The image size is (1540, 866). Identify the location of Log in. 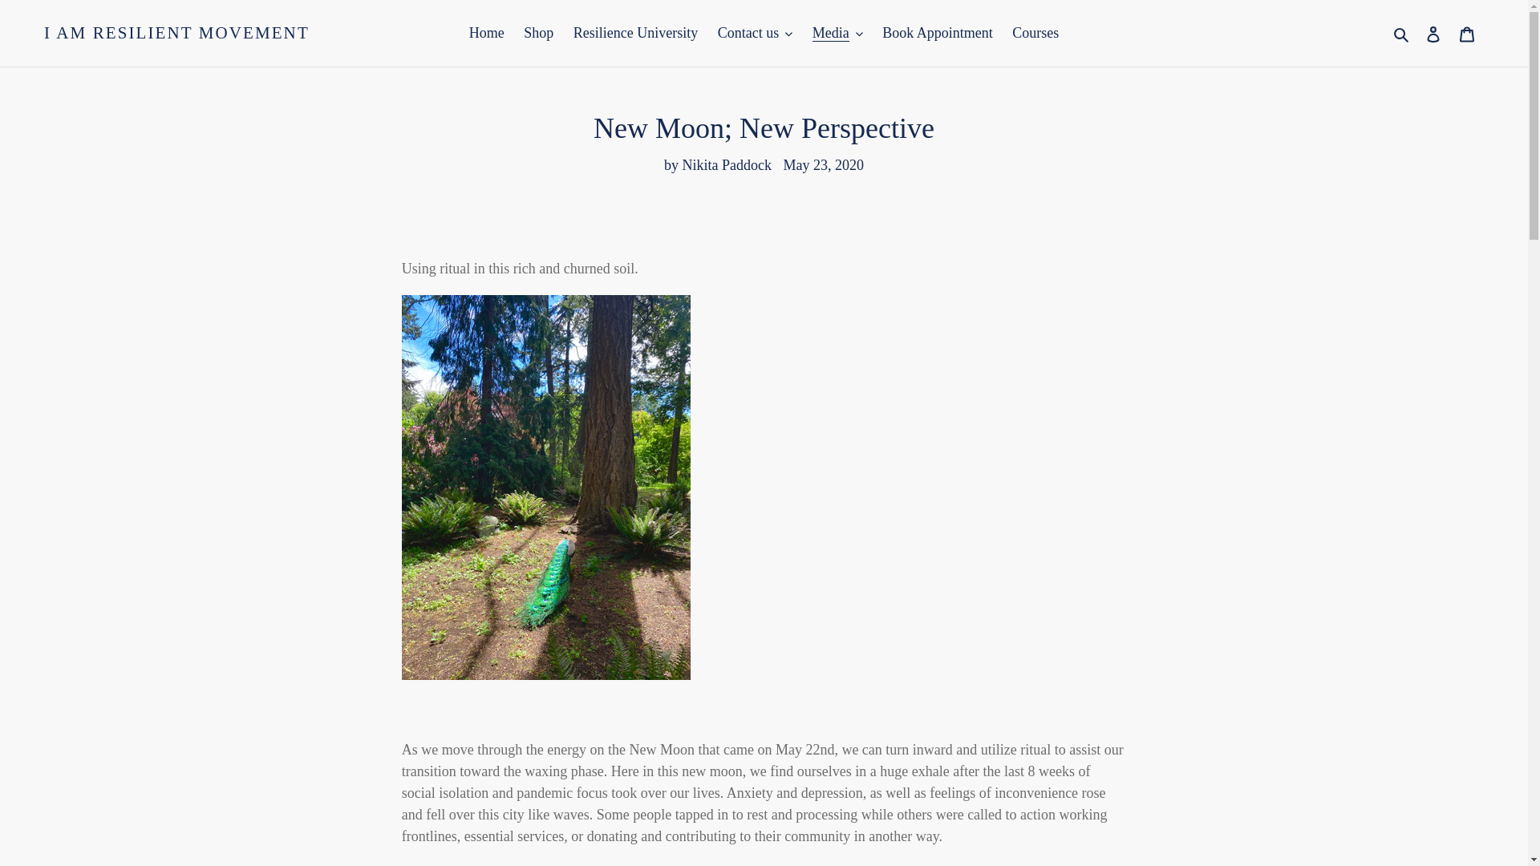
(1433, 33).